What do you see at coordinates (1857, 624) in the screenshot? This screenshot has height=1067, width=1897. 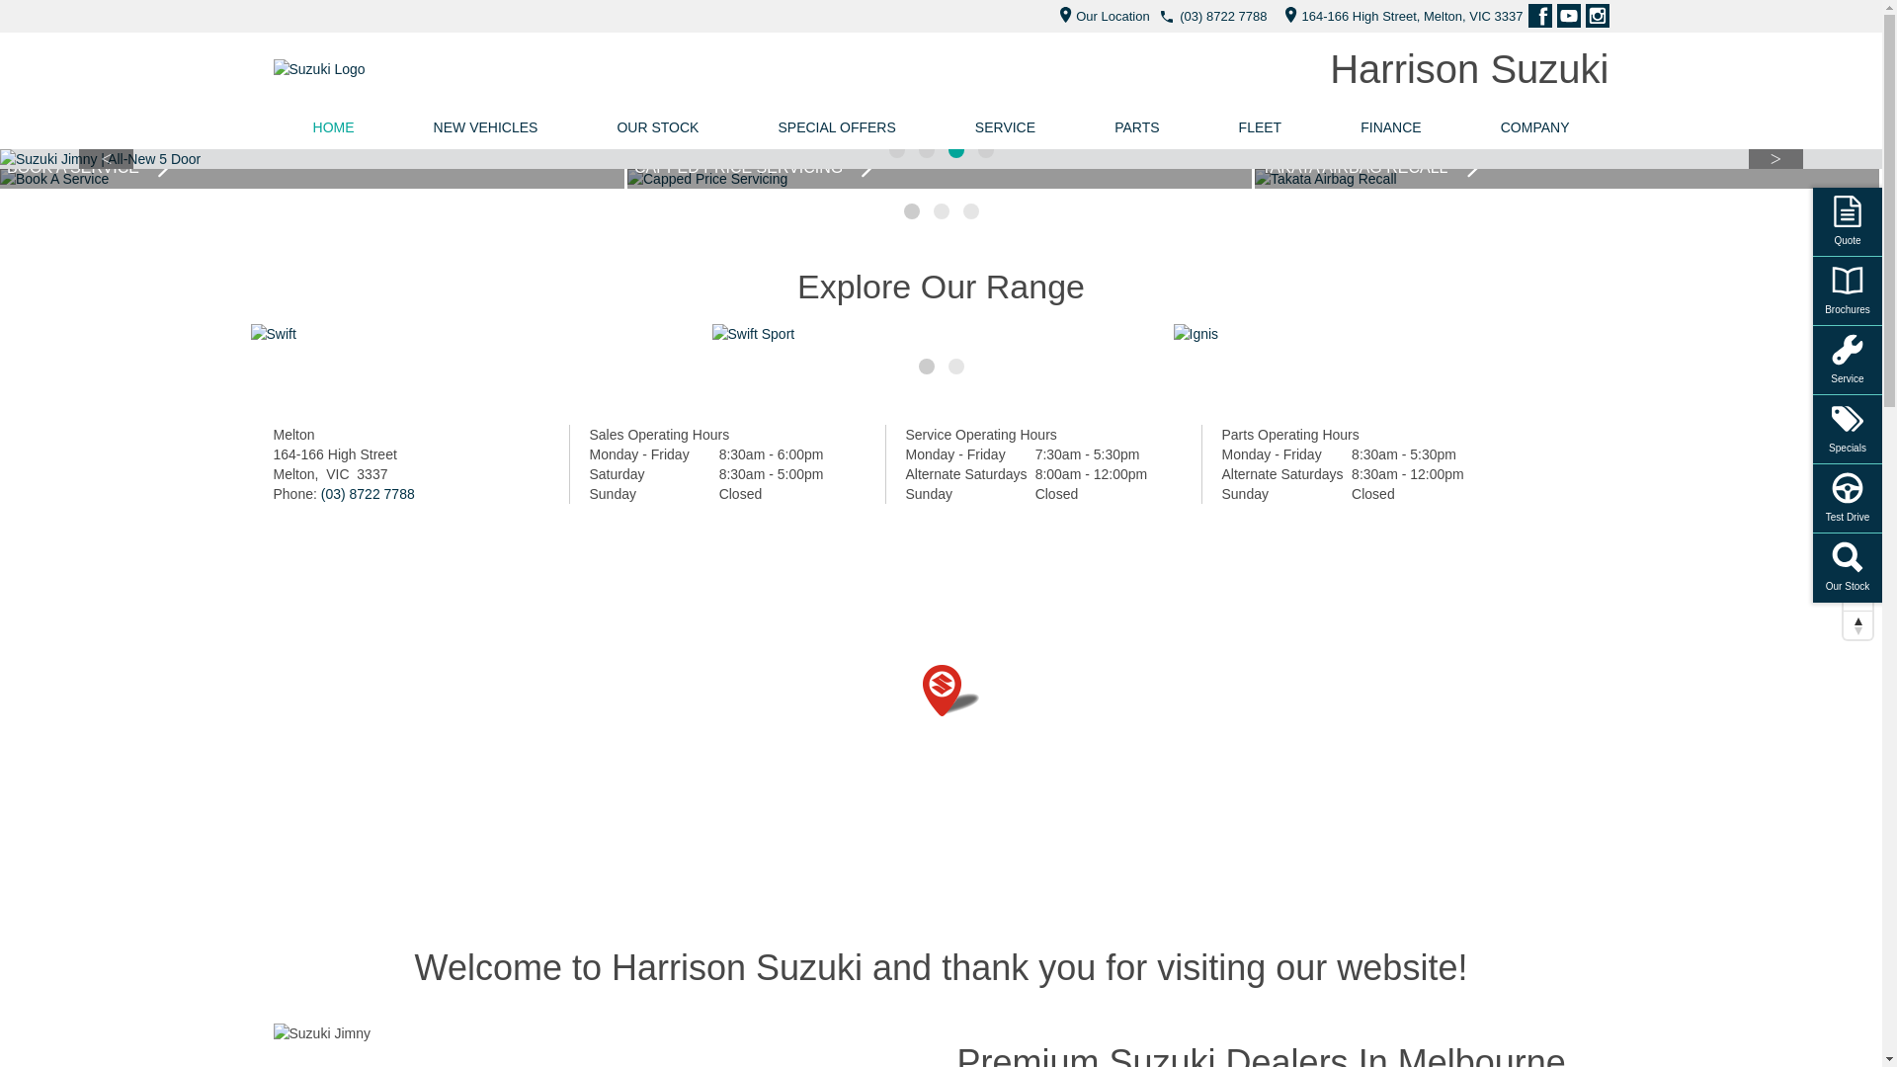 I see `Reset bearing to north` at bounding box center [1857, 624].